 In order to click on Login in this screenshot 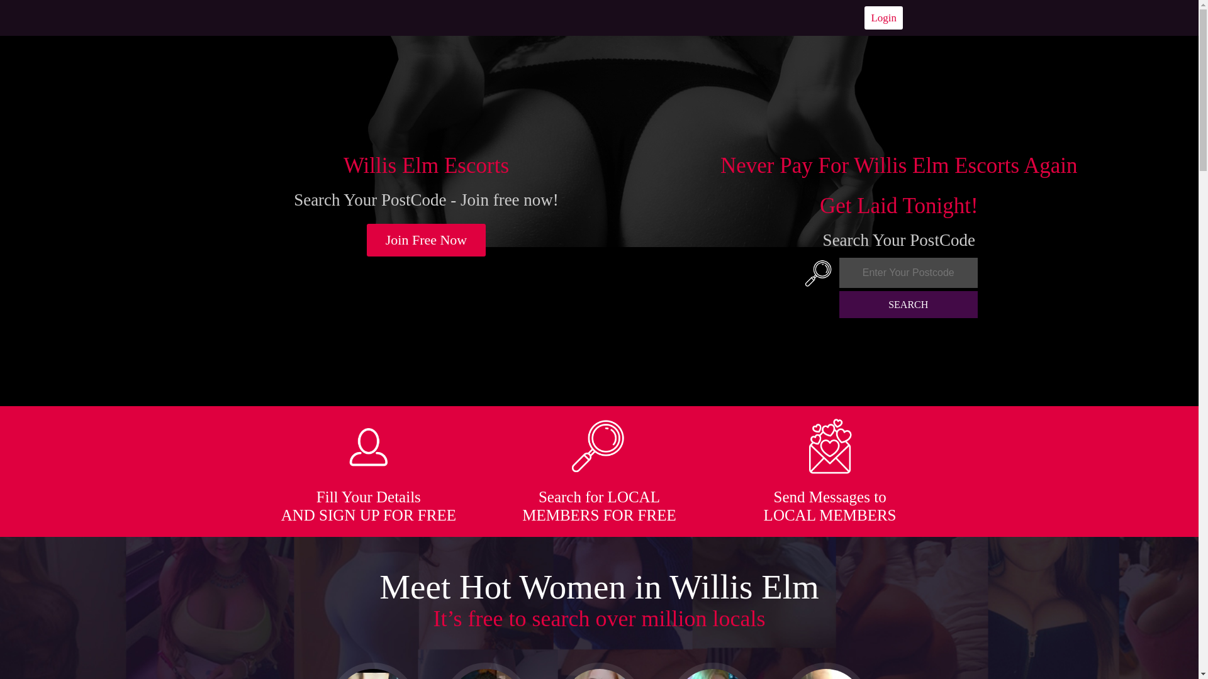, I will do `click(883, 18)`.